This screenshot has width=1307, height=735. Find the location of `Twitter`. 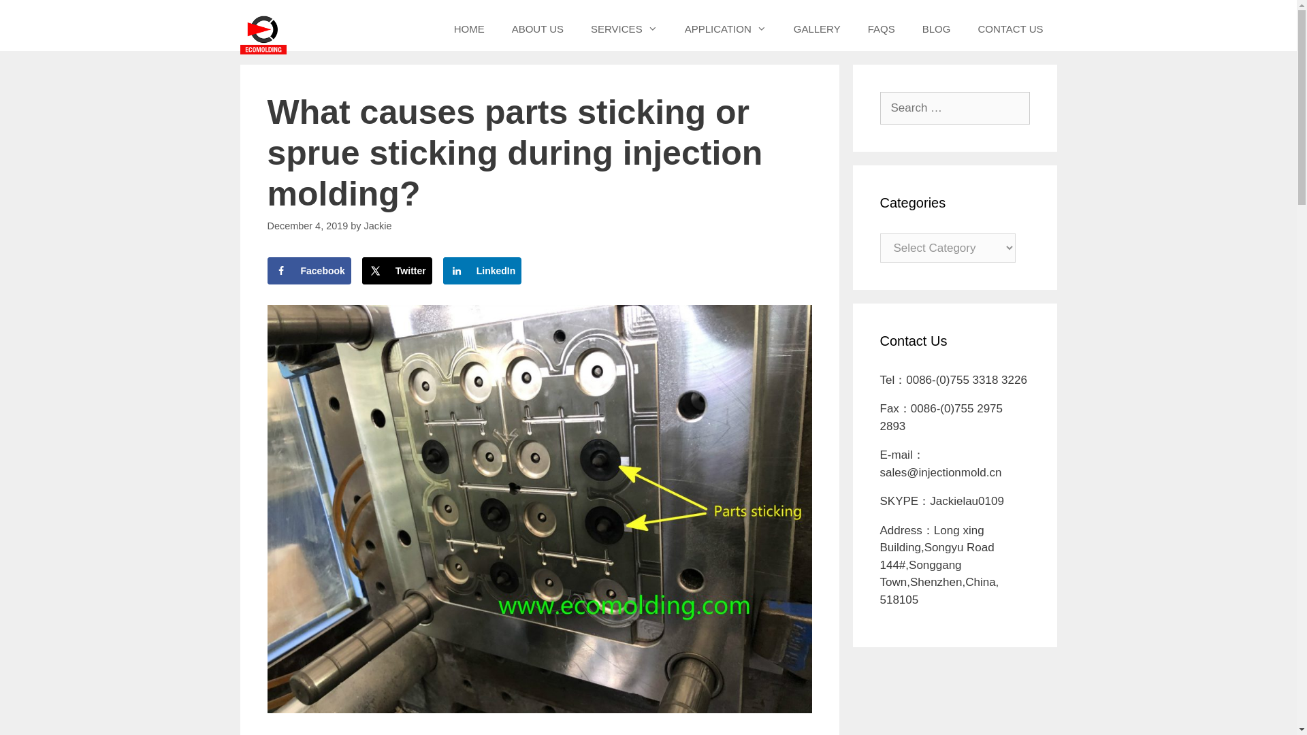

Twitter is located at coordinates (397, 271).